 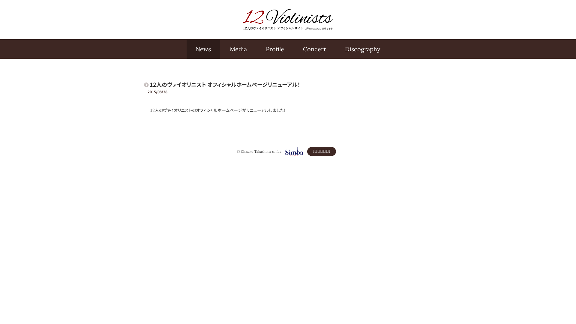 What do you see at coordinates (363, 49) in the screenshot?
I see `Discography` at bounding box center [363, 49].